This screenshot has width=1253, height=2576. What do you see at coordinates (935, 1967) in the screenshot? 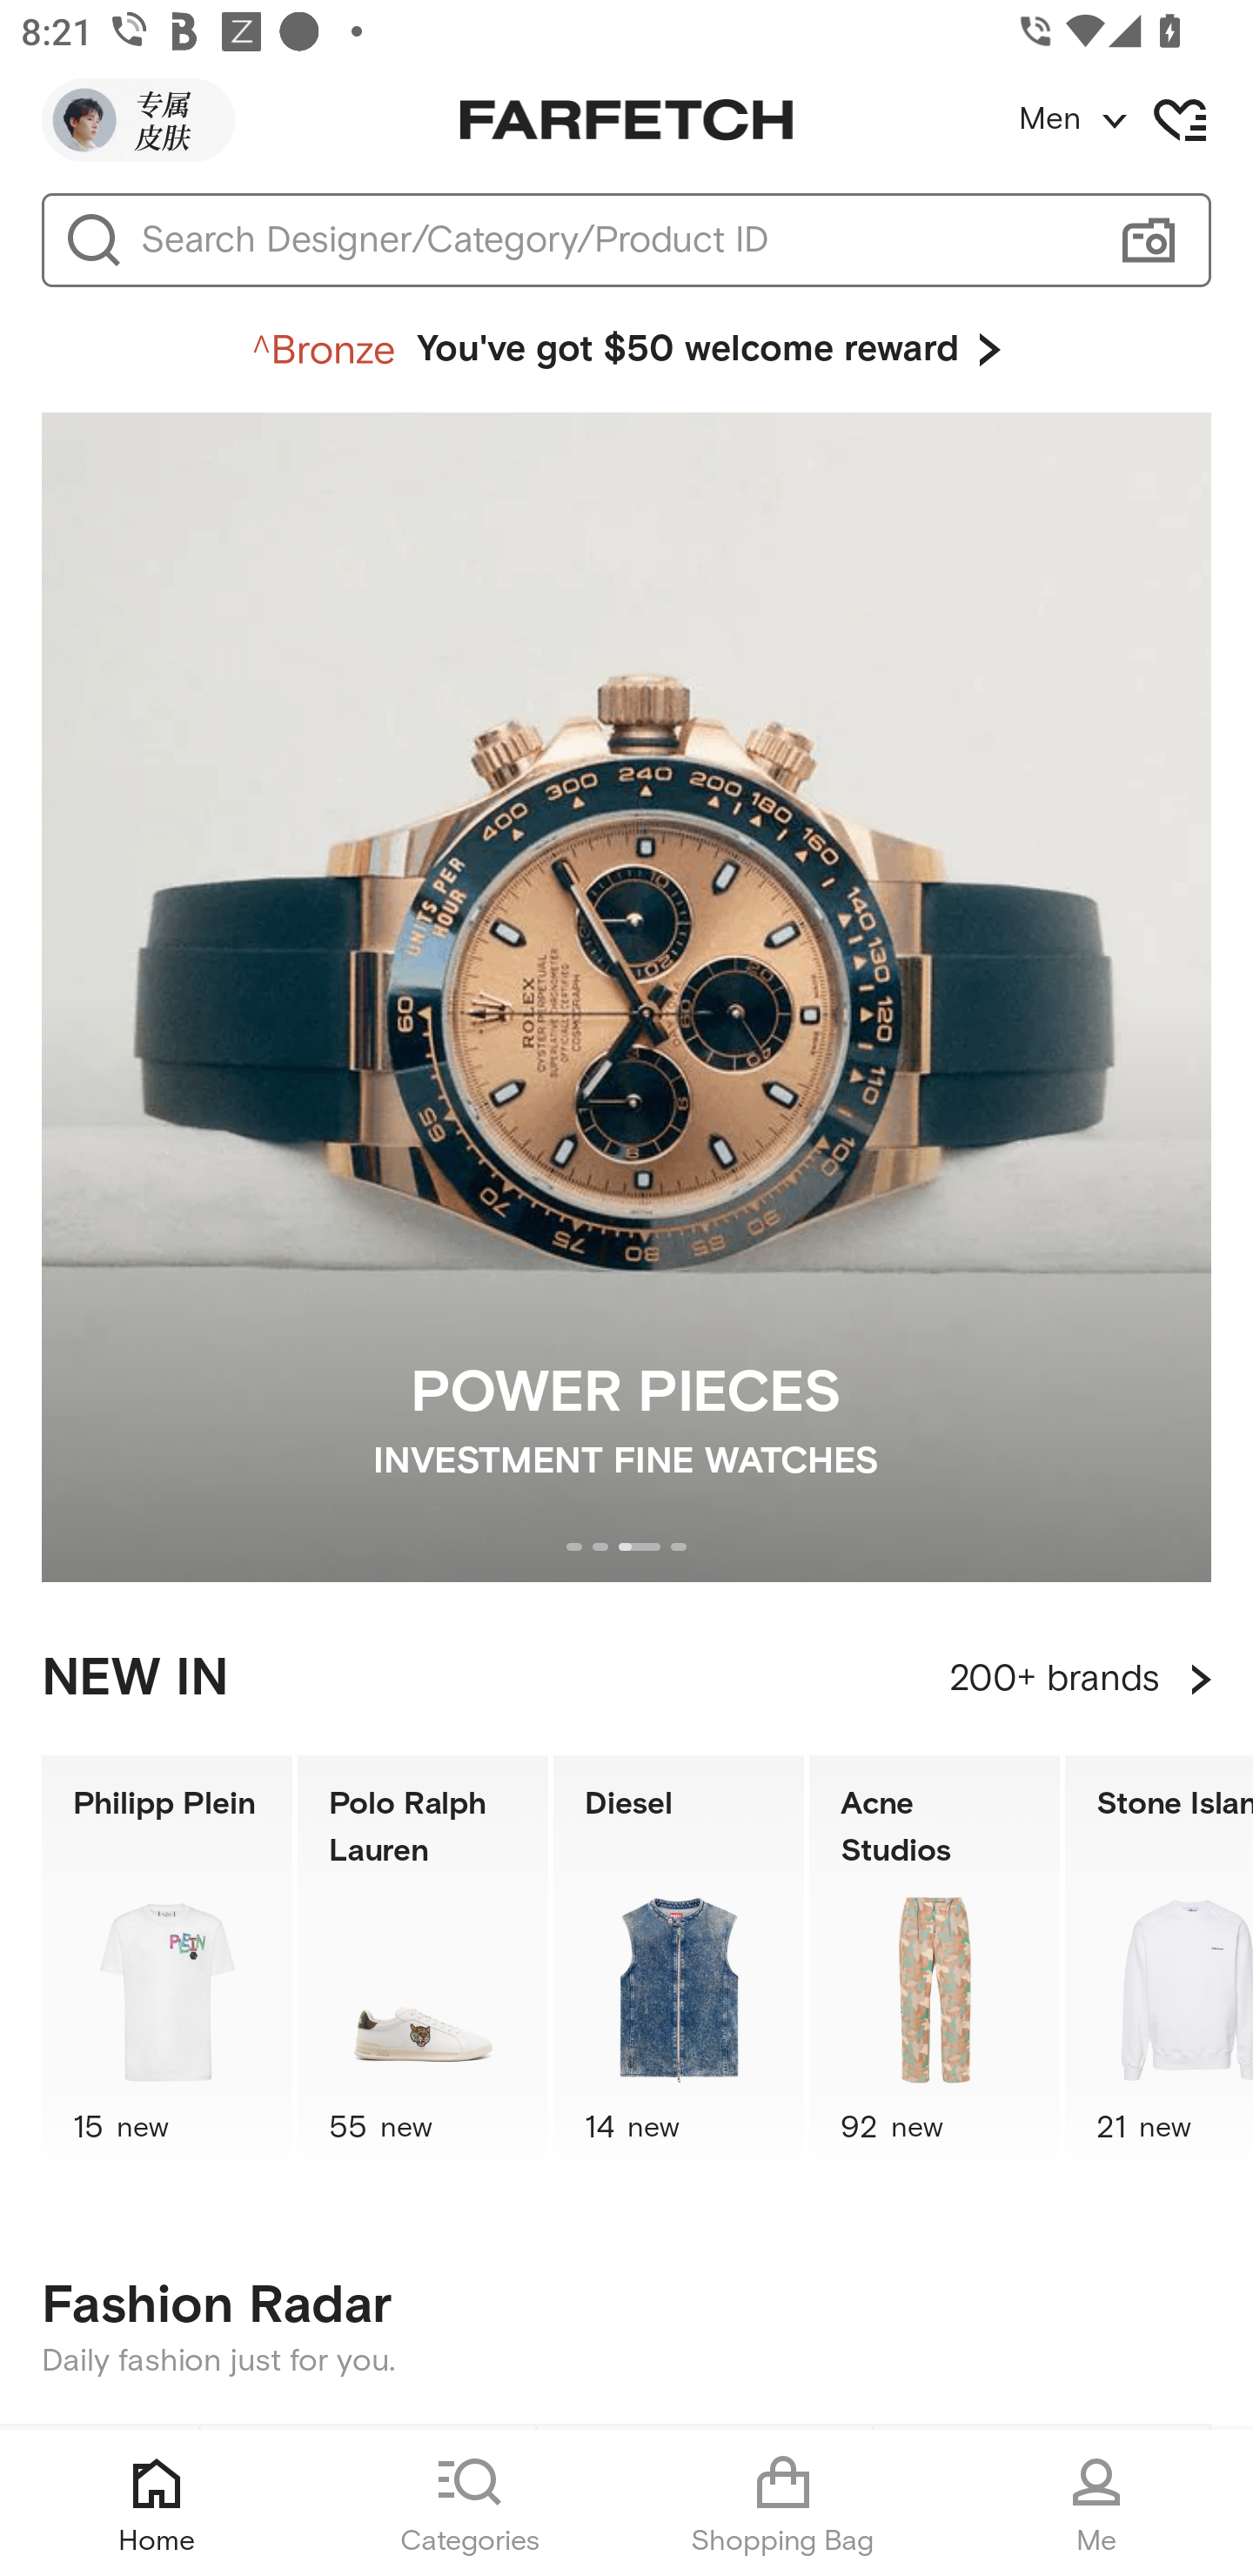
I see `Acne Studios 92  new` at bounding box center [935, 1967].